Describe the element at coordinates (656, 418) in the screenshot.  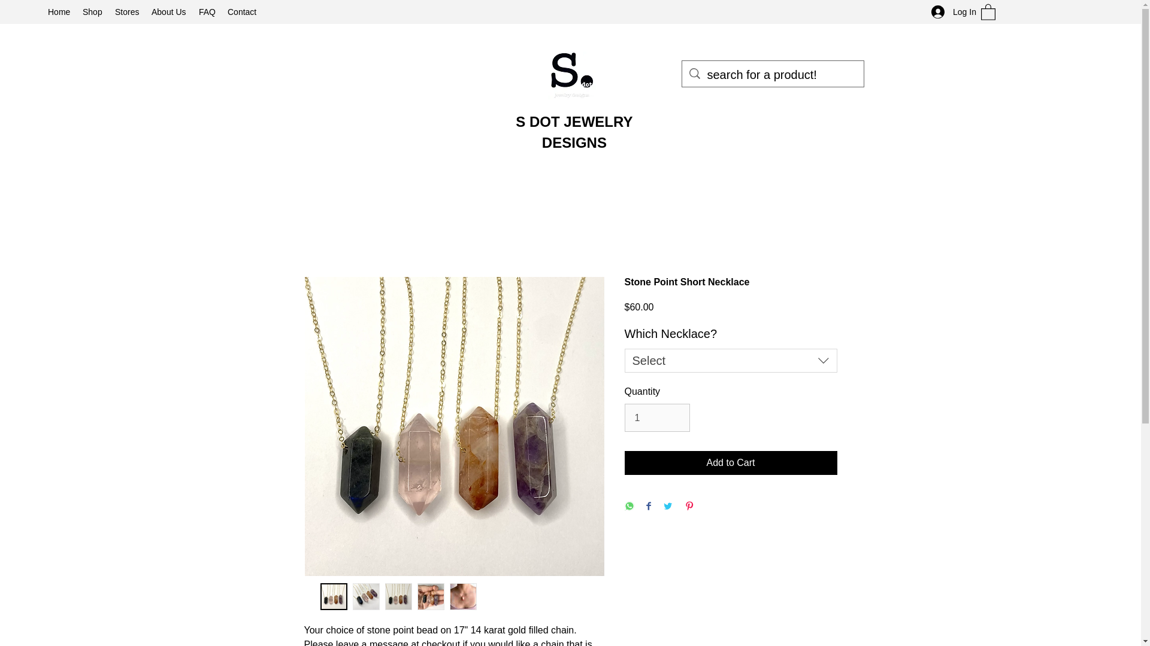
I see `1` at that location.